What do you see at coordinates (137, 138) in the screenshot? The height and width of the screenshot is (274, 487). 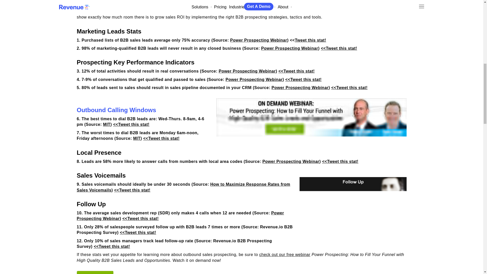 I see `MIT` at bounding box center [137, 138].